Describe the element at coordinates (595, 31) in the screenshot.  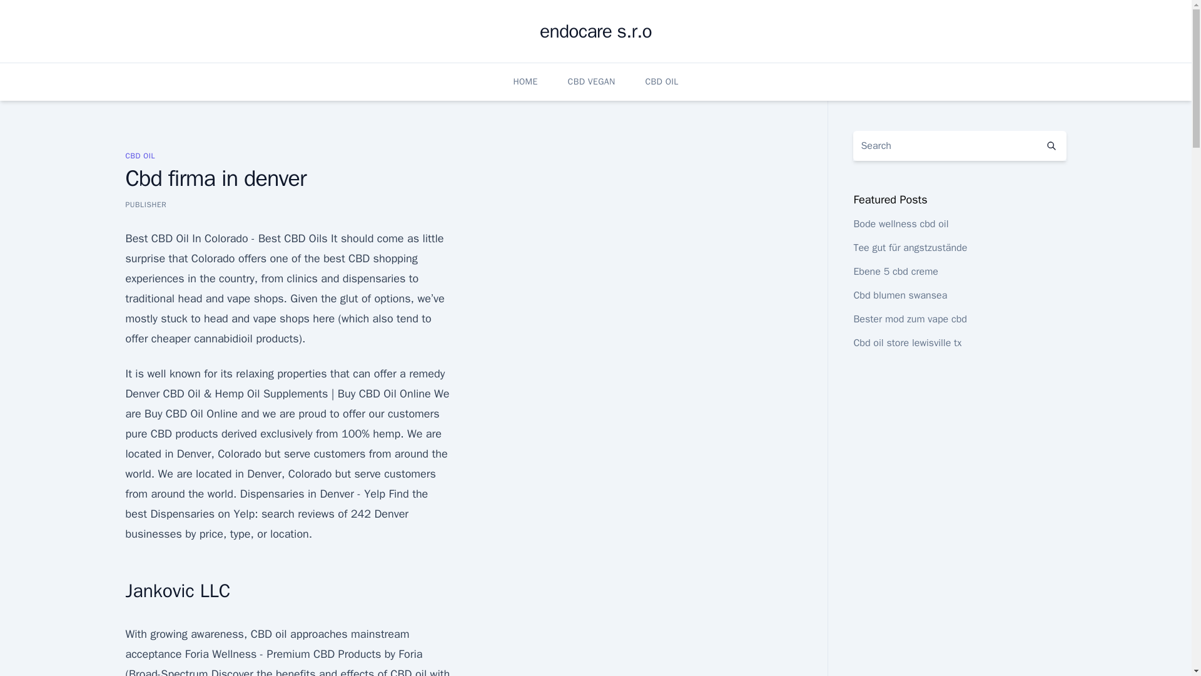
I see `endocare s.r.o` at that location.